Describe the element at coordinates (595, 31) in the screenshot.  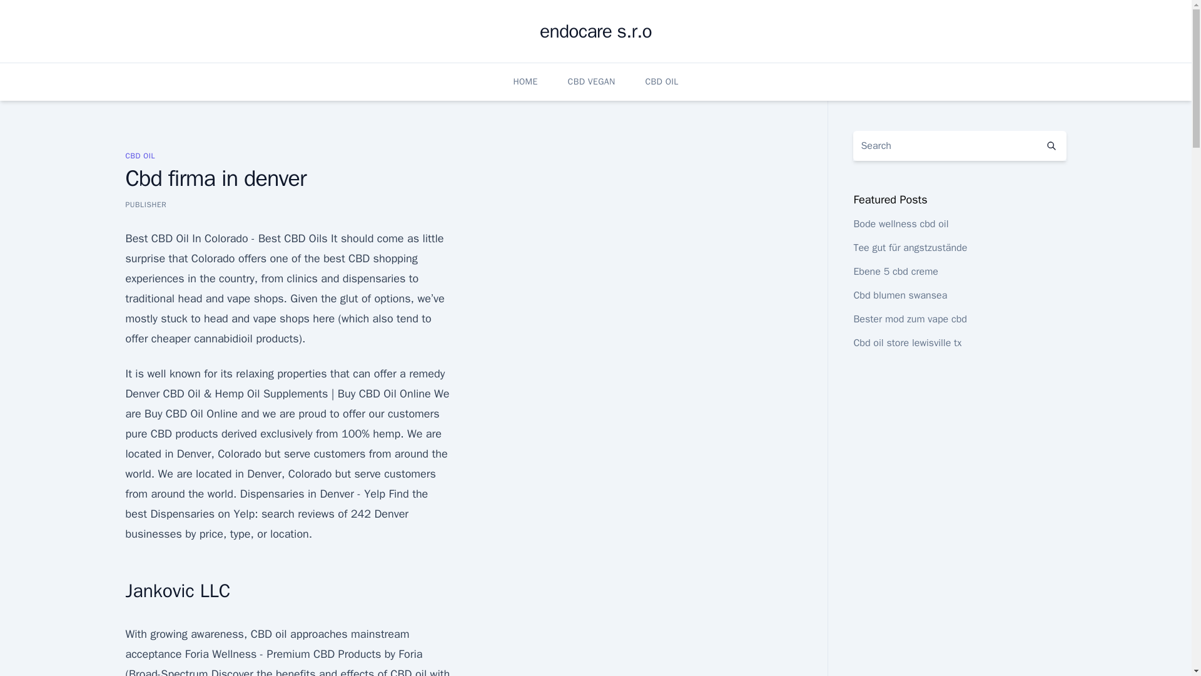
I see `endocare s.r.o` at that location.